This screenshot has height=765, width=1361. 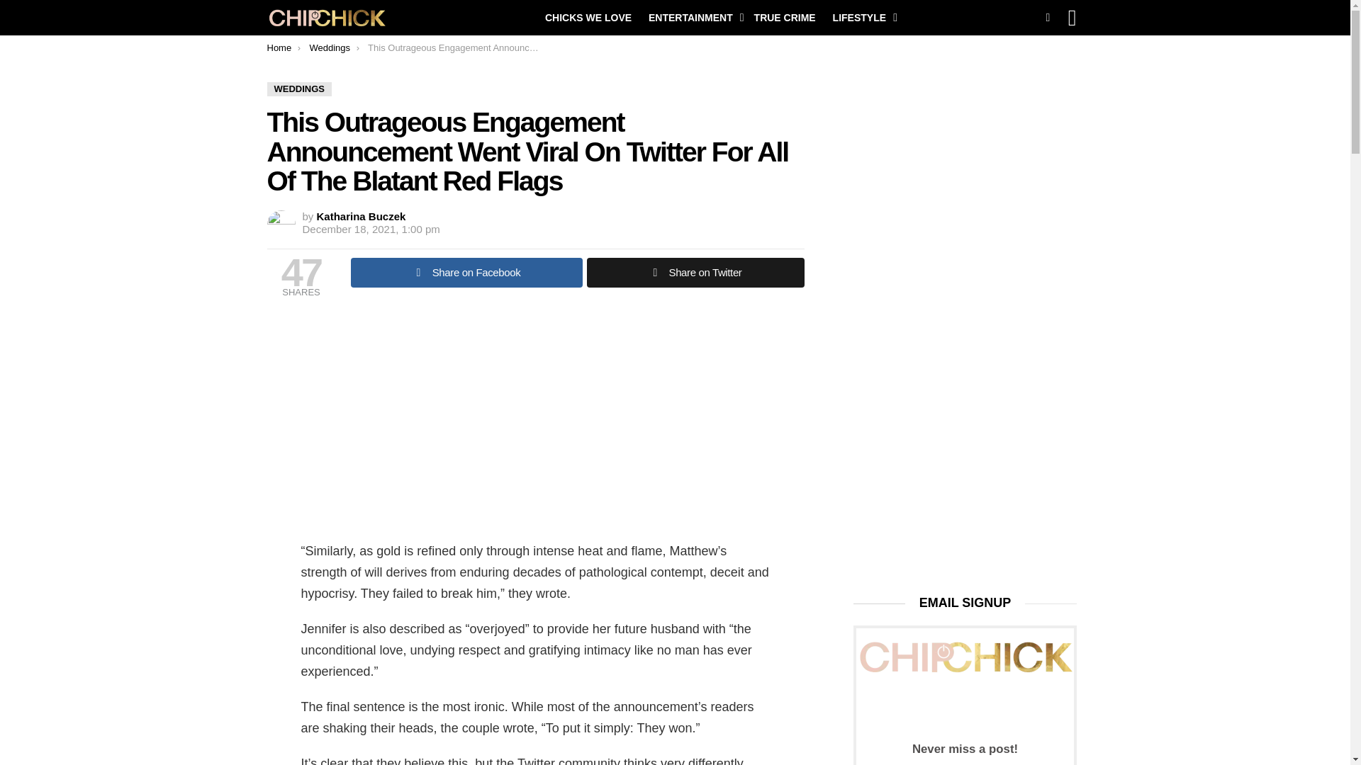 I want to click on Home, so click(x=279, y=47).